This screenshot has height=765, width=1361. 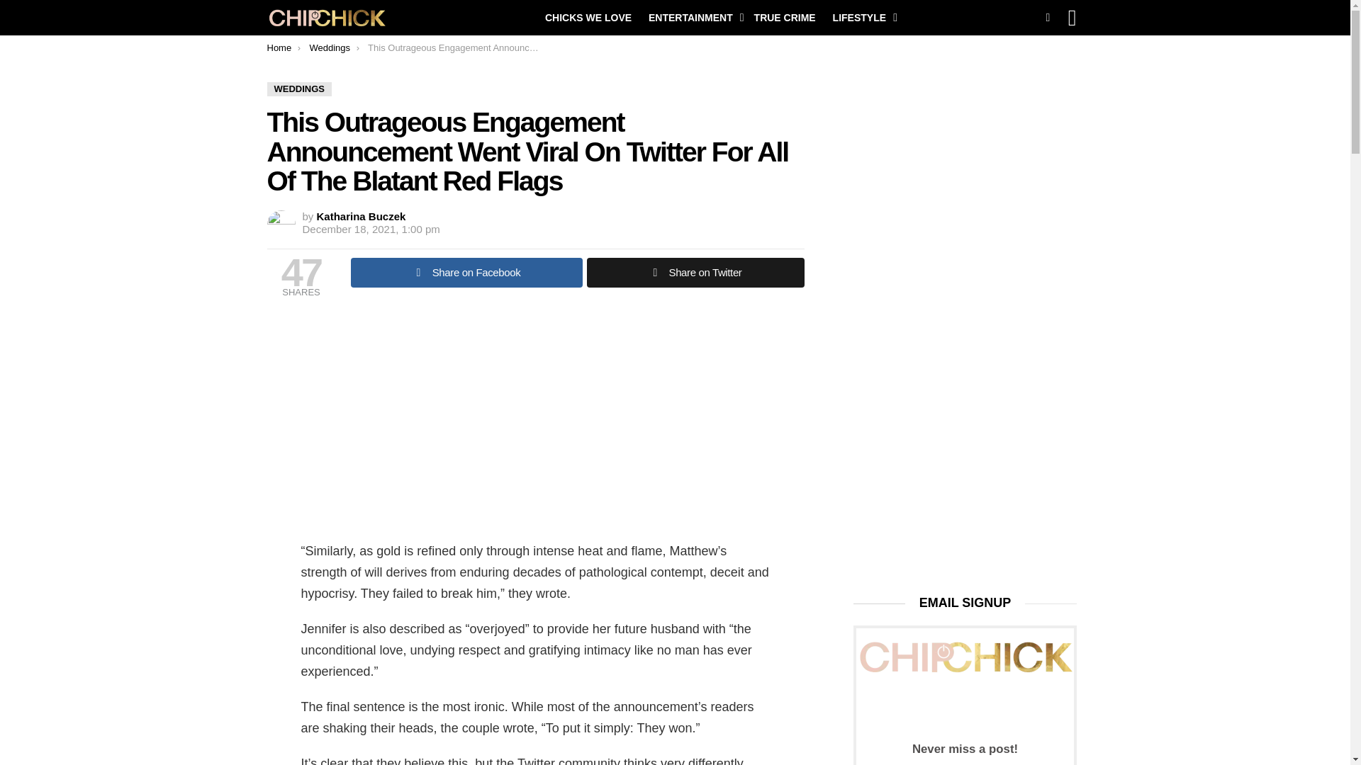 I want to click on Home, so click(x=279, y=47).